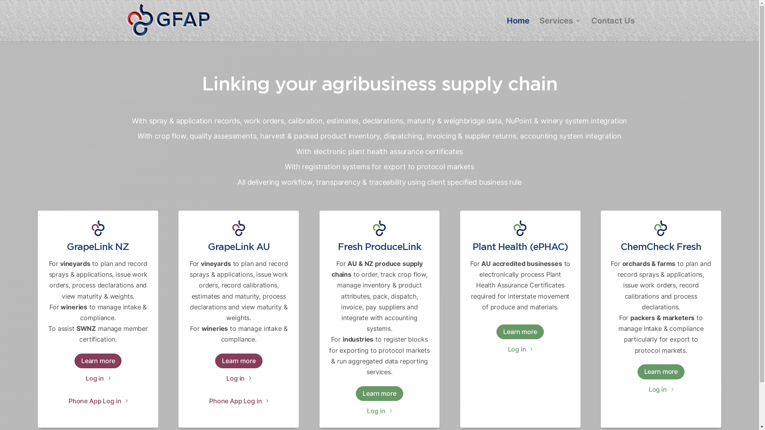  I want to click on Learn more, so click(239, 361).